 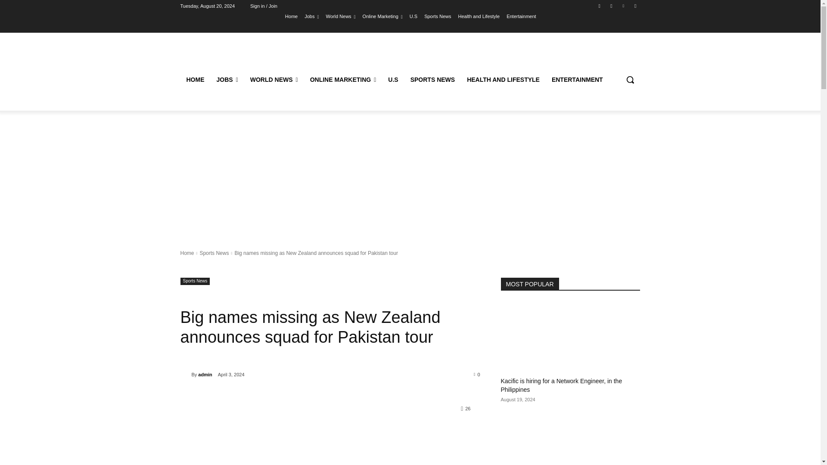 What do you see at coordinates (635, 6) in the screenshot?
I see `Youtube` at bounding box center [635, 6].